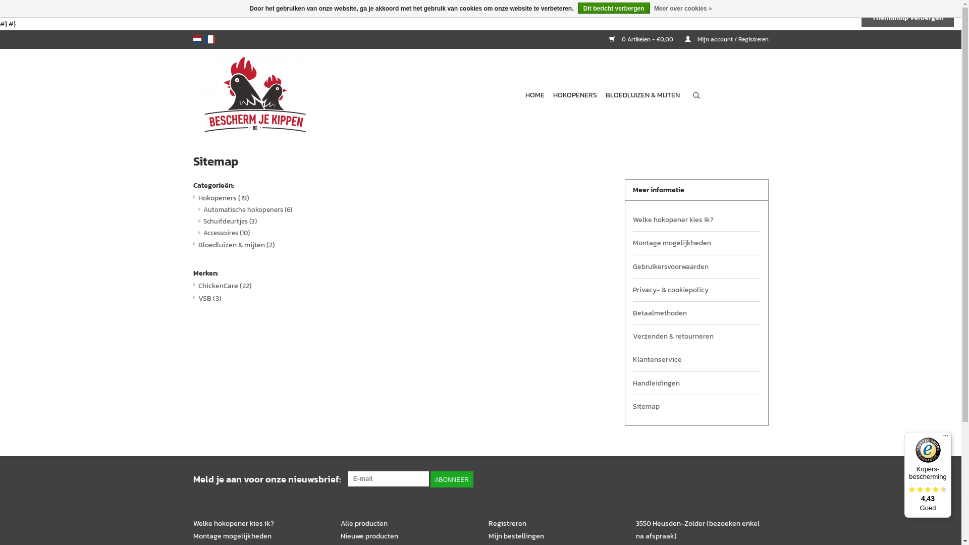  Describe the element at coordinates (197, 39) in the screenshot. I see `nl` at that location.